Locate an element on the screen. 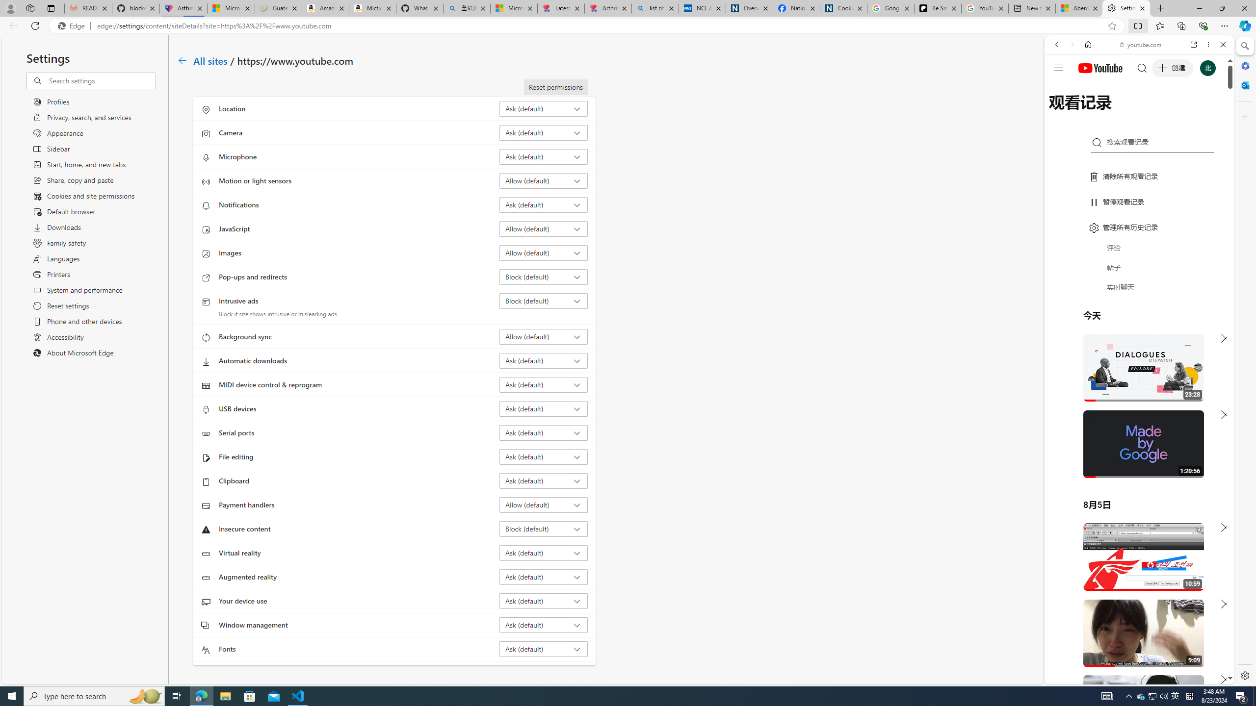 The image size is (1256, 706). This site scope is located at coordinates (1087, 88).